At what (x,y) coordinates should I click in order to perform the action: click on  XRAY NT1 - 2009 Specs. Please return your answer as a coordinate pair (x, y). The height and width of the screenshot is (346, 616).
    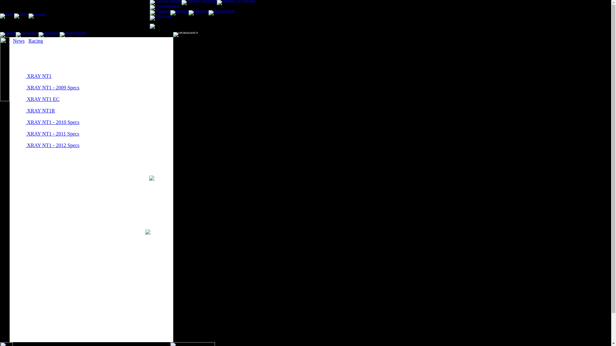
    Looking at the image, I should click on (53, 87).